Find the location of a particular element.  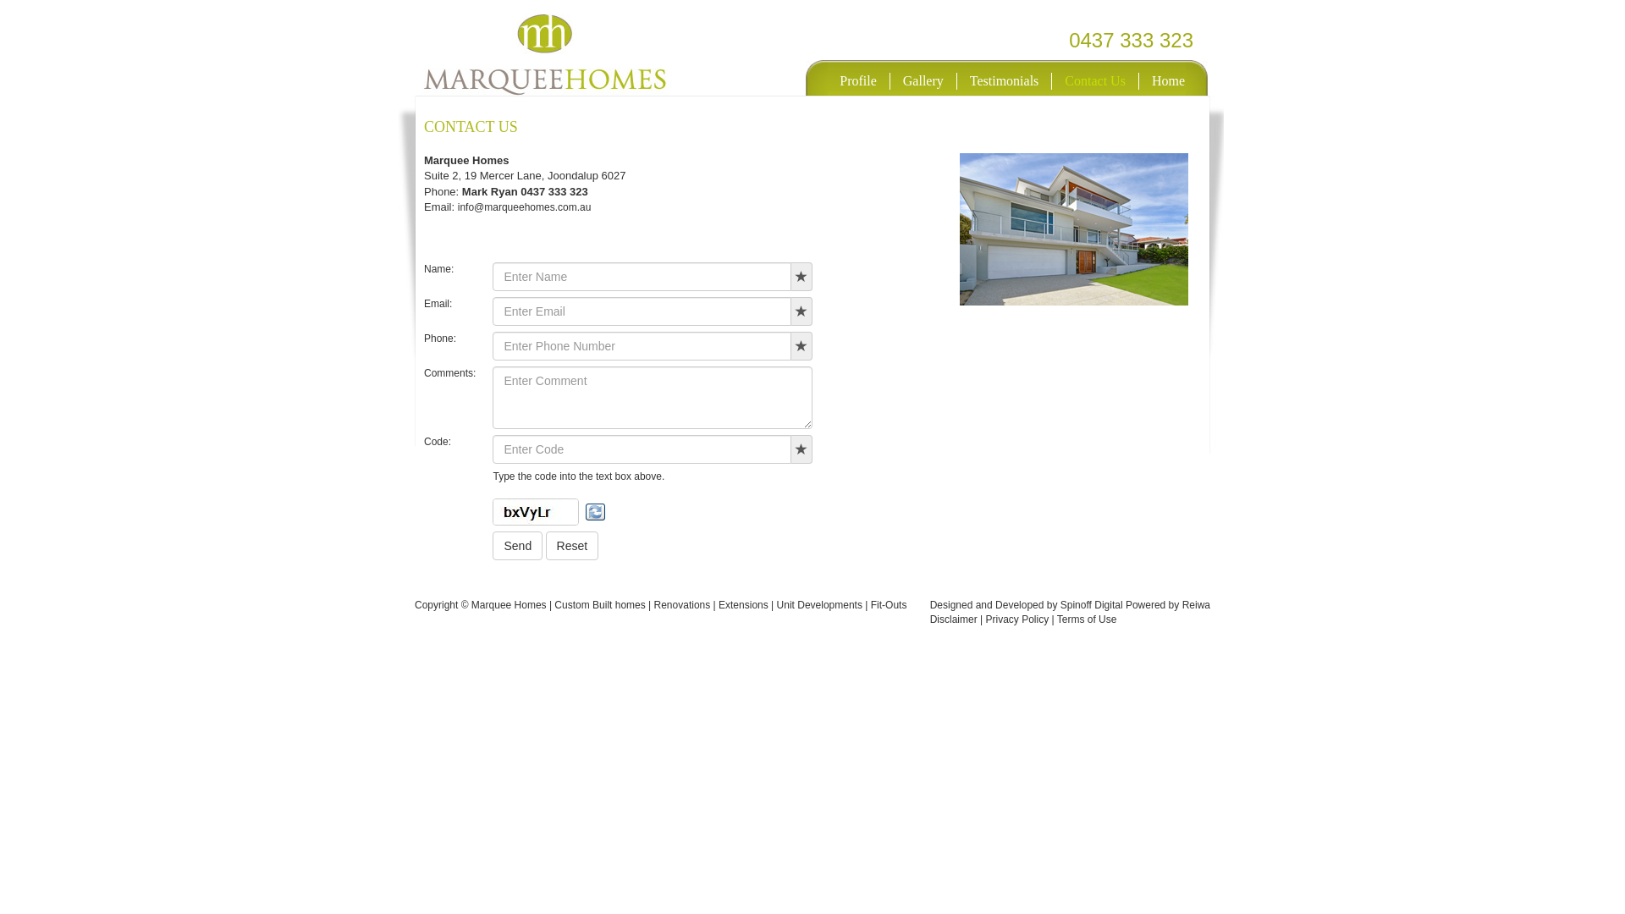

Profile is located at coordinates (858, 81).